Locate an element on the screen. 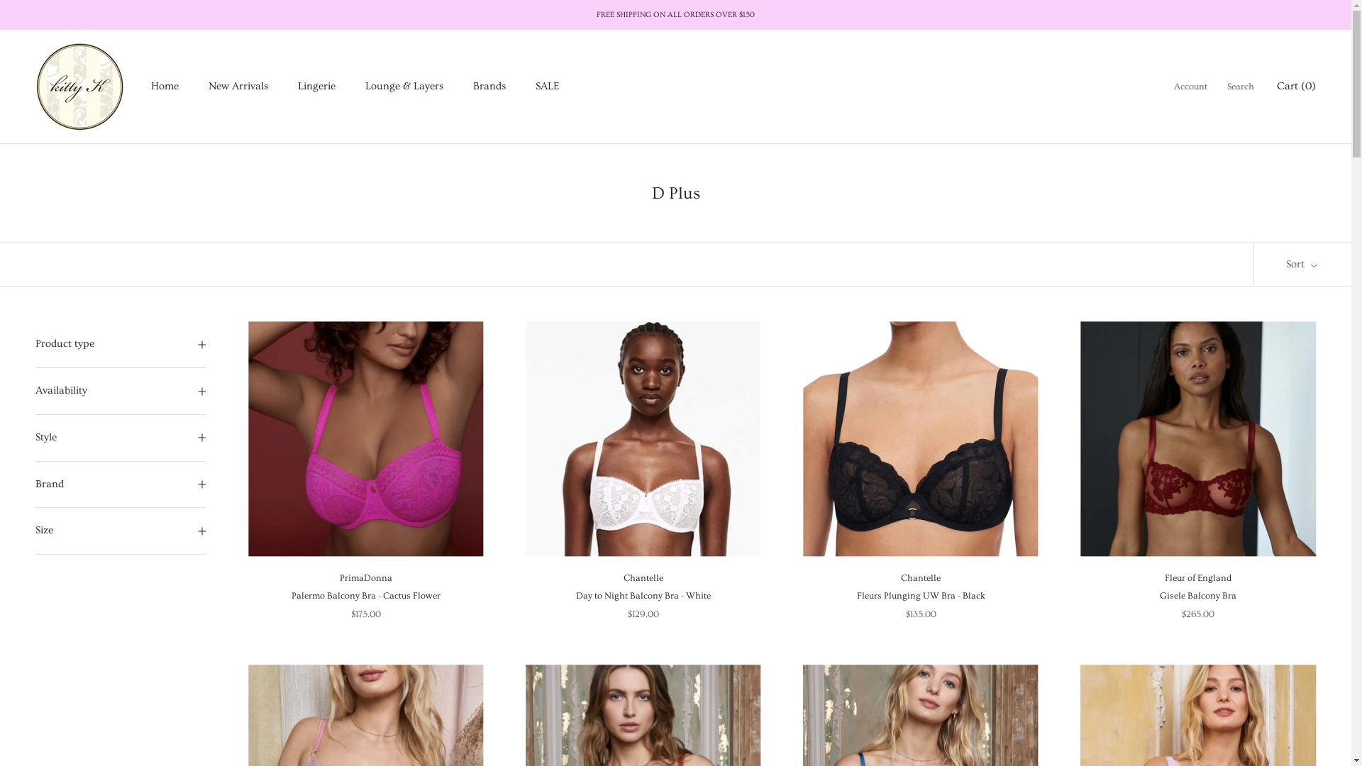 The width and height of the screenshot is (1362, 766). Day to Night Balcony Bra - White is located at coordinates (643, 596).